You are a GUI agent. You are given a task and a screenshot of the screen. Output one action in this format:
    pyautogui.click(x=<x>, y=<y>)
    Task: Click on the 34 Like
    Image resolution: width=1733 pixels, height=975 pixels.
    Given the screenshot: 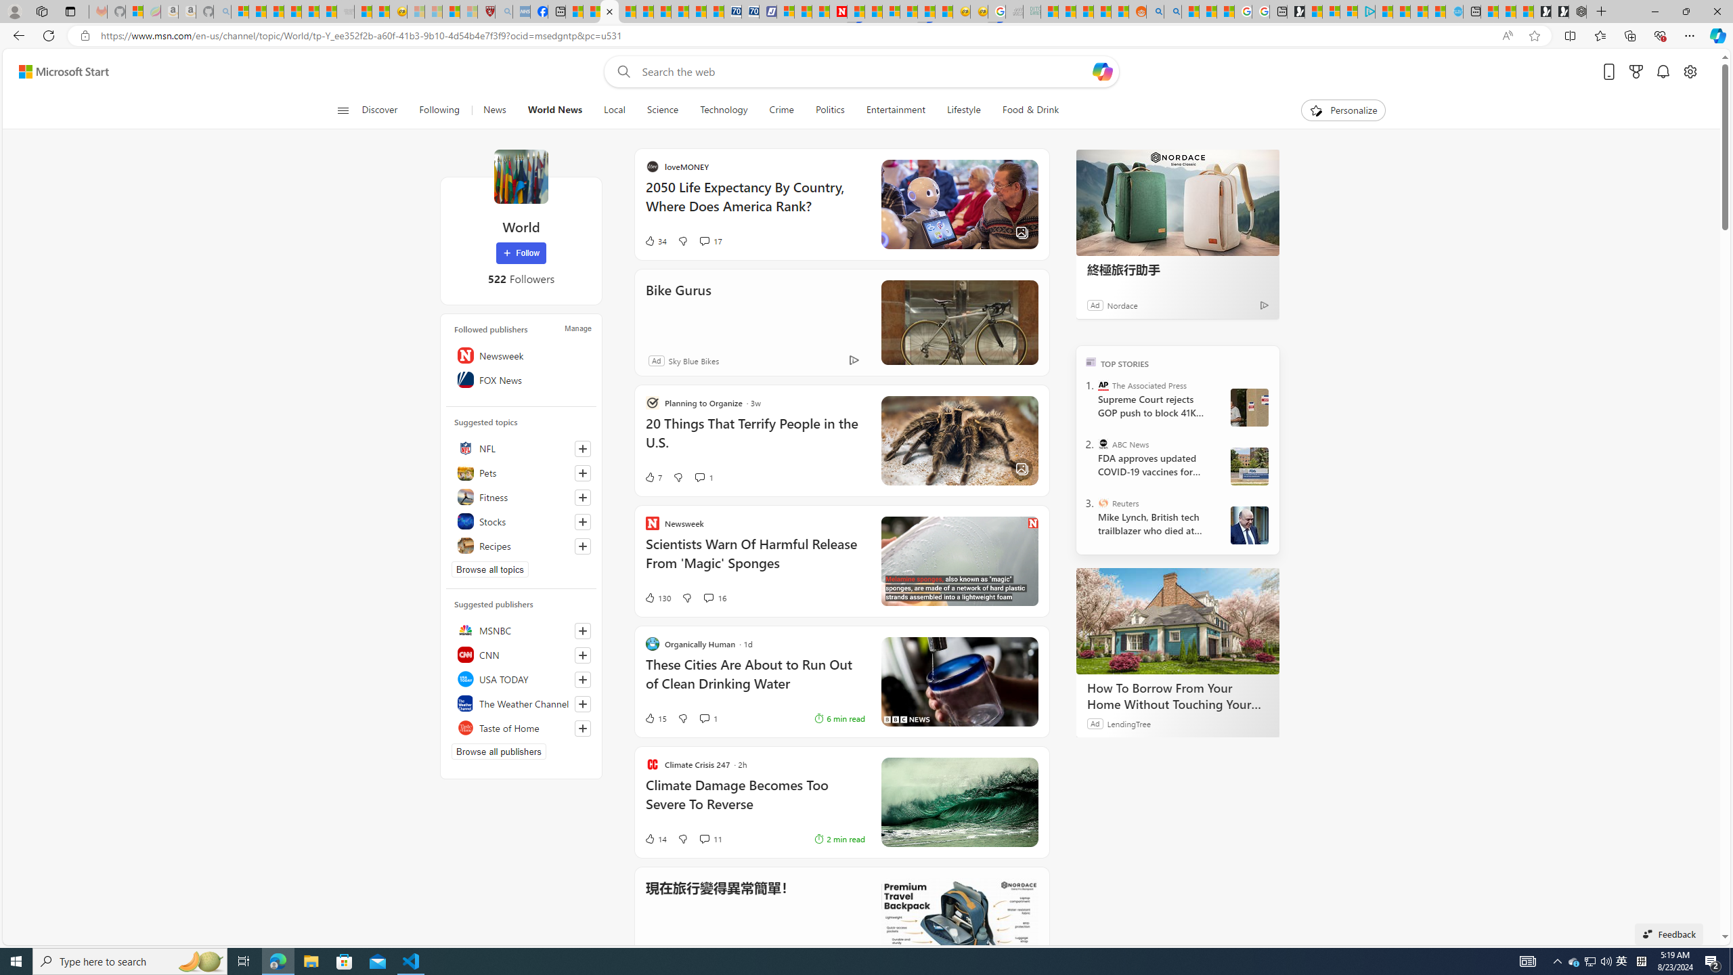 What is the action you would take?
    pyautogui.click(x=655, y=241)
    